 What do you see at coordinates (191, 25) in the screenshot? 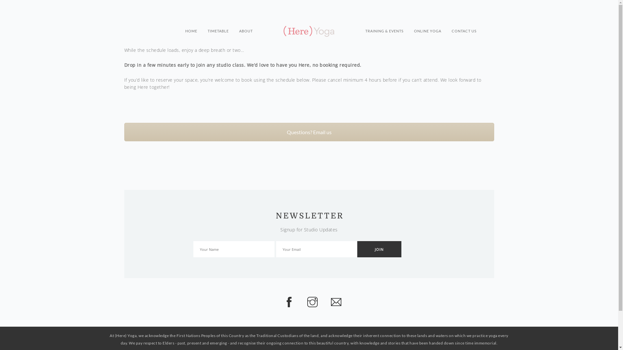
I see `HOME` at bounding box center [191, 25].